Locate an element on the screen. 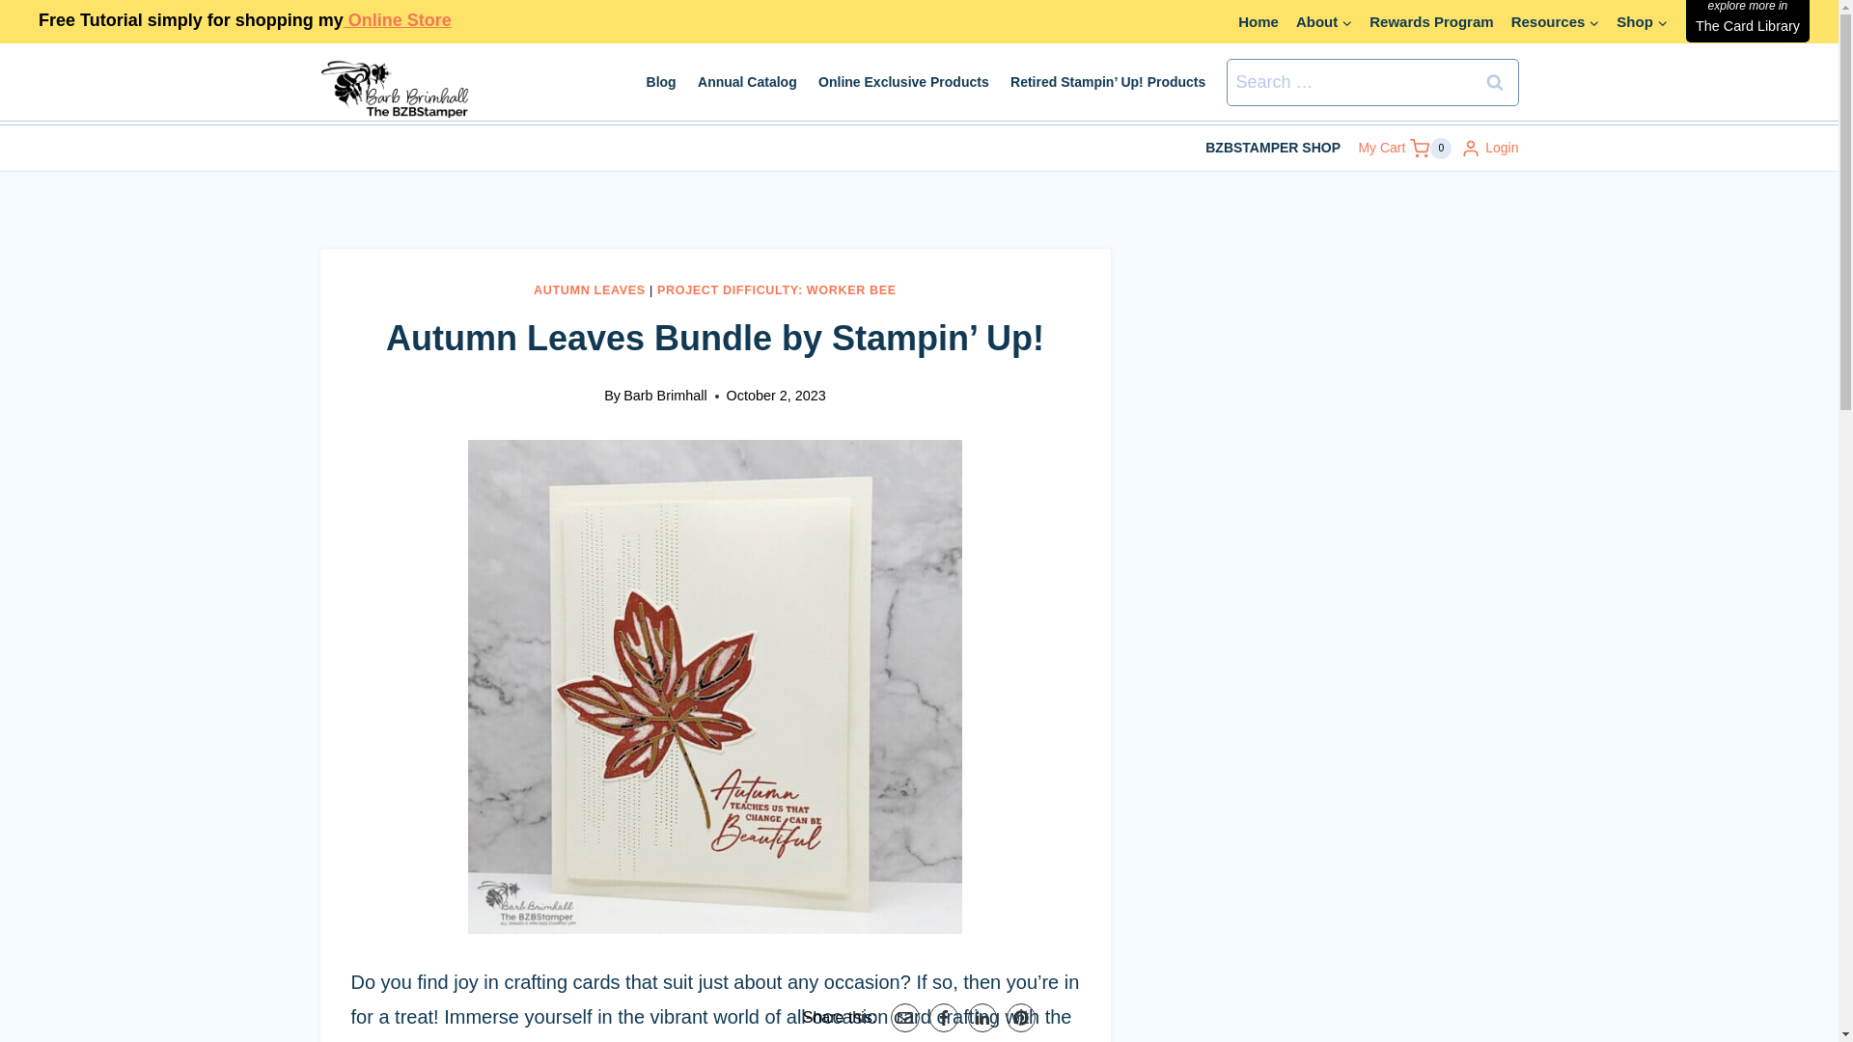 This screenshot has width=1853, height=1042. Online Exclusive Products is located at coordinates (903, 81).